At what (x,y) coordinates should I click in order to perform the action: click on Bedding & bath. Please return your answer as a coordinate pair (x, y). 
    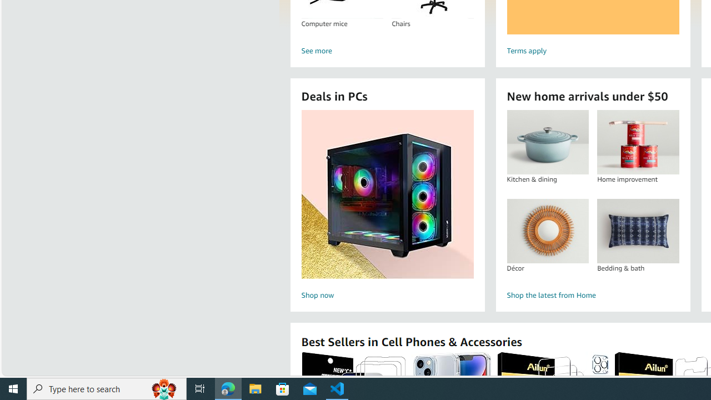
    Looking at the image, I should click on (638, 231).